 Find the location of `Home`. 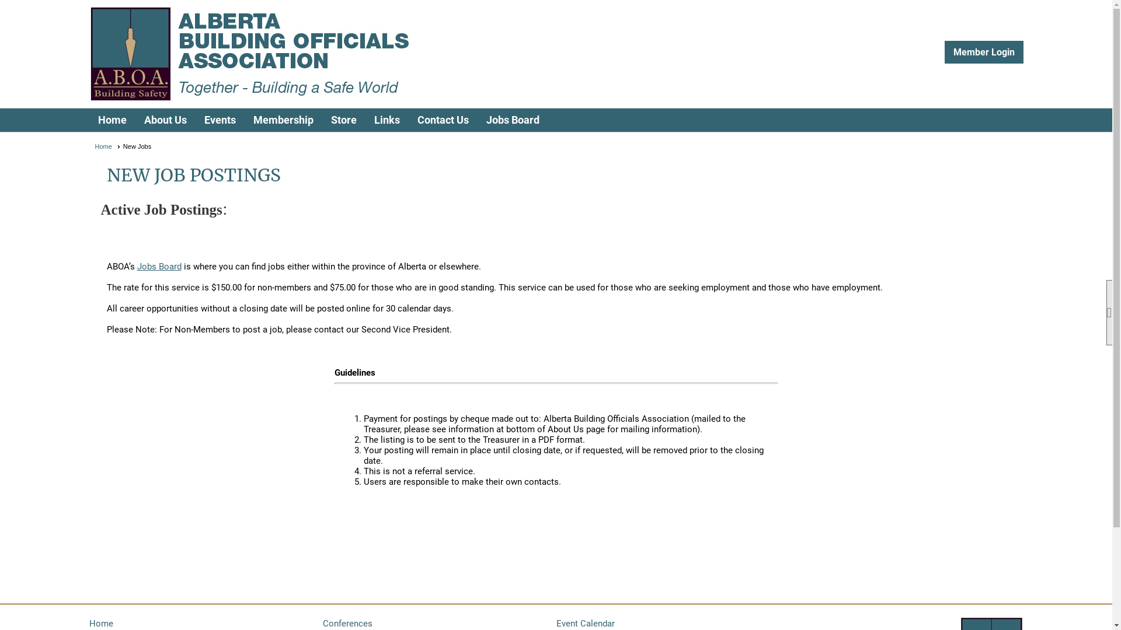

Home is located at coordinates (107, 146).